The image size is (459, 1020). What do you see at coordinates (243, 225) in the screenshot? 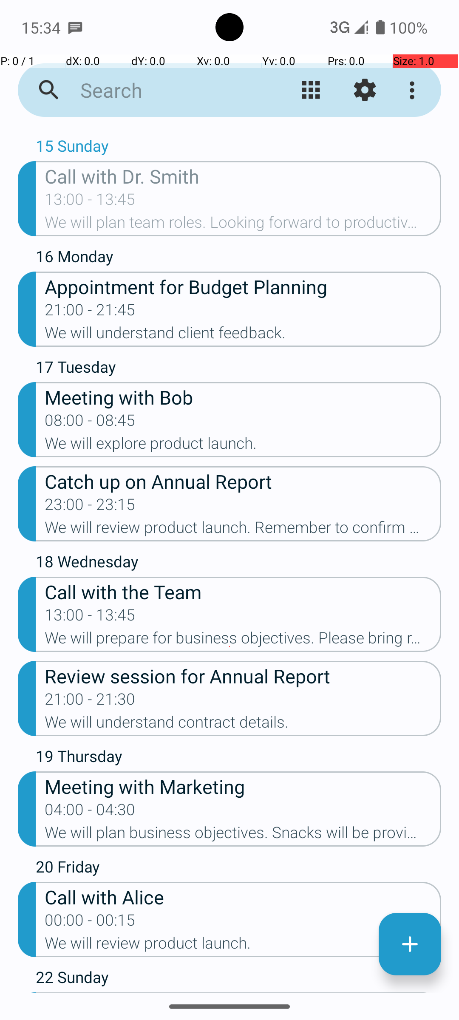
I see `We will plan team roles. Looking forward to productive discussions.` at bounding box center [243, 225].